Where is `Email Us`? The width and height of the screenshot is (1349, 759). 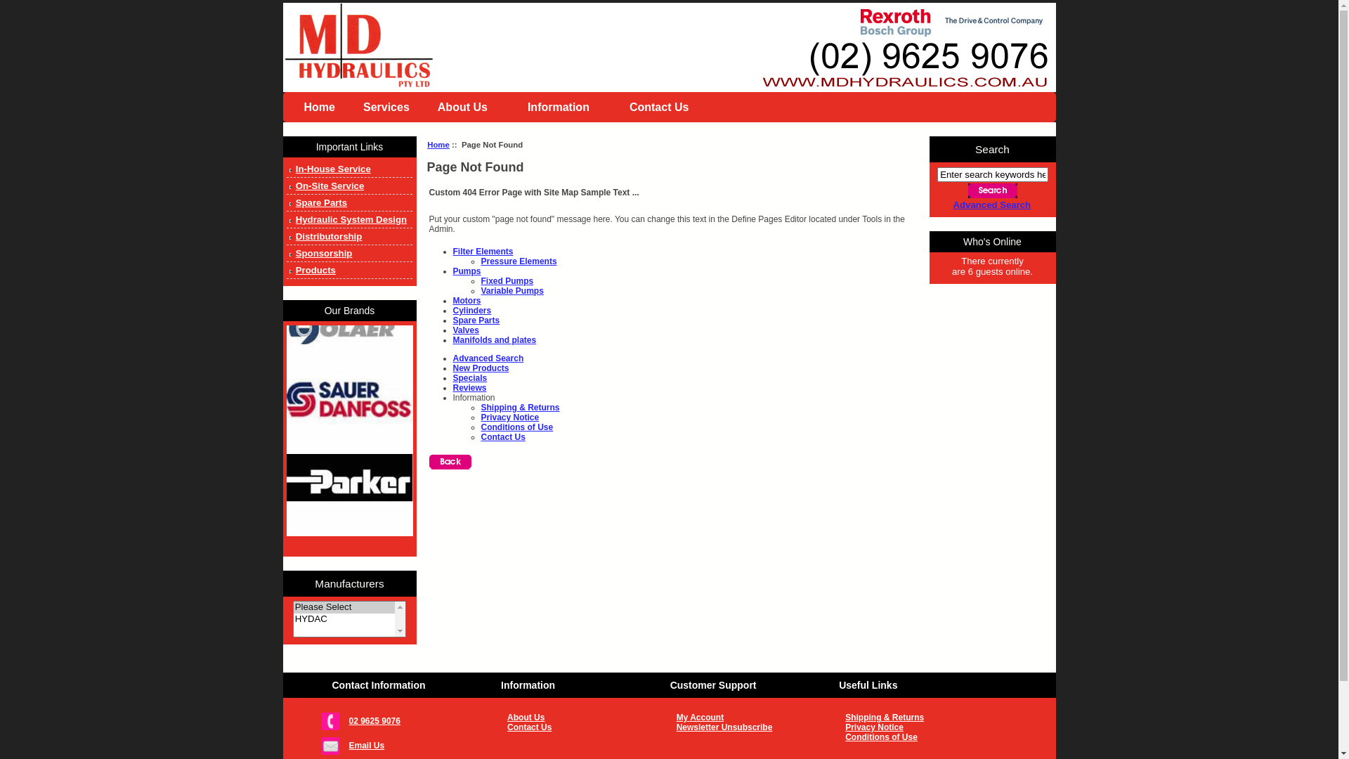
Email Us is located at coordinates (411, 746).